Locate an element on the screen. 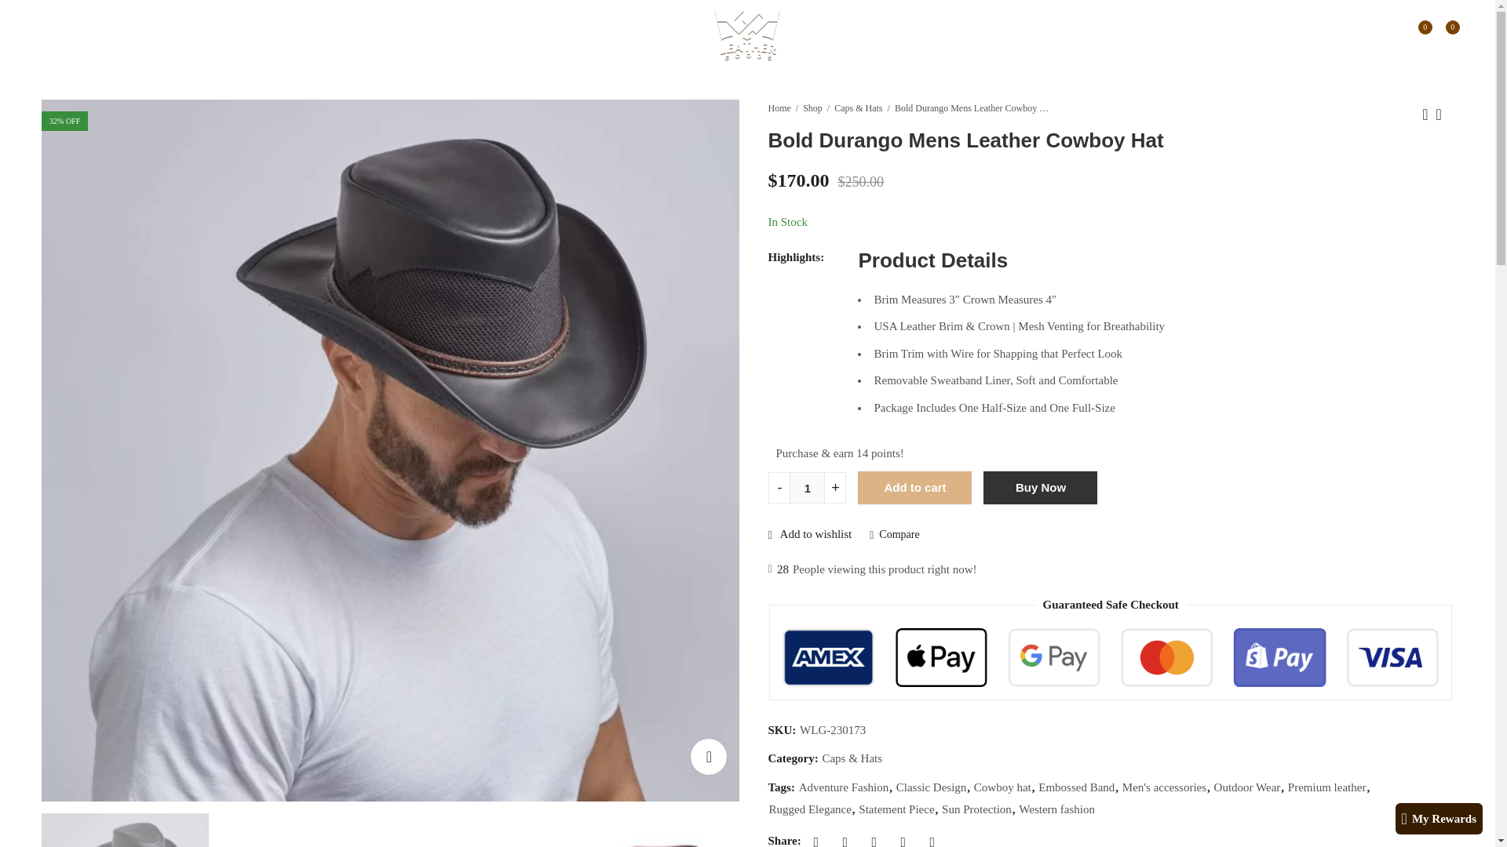 The width and height of the screenshot is (1507, 847). WLG-230173 is located at coordinates (483, 830).